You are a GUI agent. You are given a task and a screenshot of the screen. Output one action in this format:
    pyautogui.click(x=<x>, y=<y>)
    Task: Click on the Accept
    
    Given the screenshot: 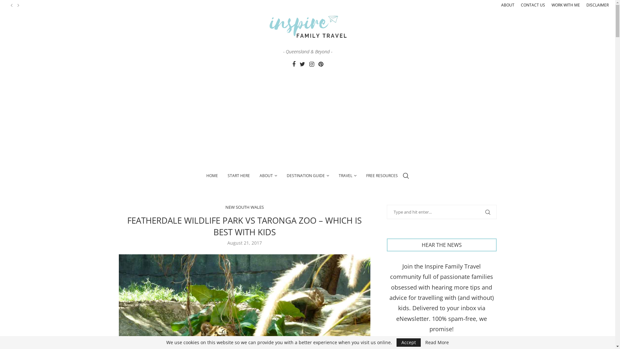 What is the action you would take?
    pyautogui.click(x=409, y=343)
    